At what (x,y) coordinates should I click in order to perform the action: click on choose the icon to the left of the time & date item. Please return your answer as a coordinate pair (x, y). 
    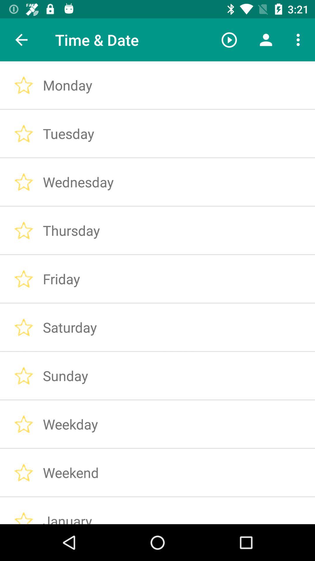
    Looking at the image, I should click on (21, 40).